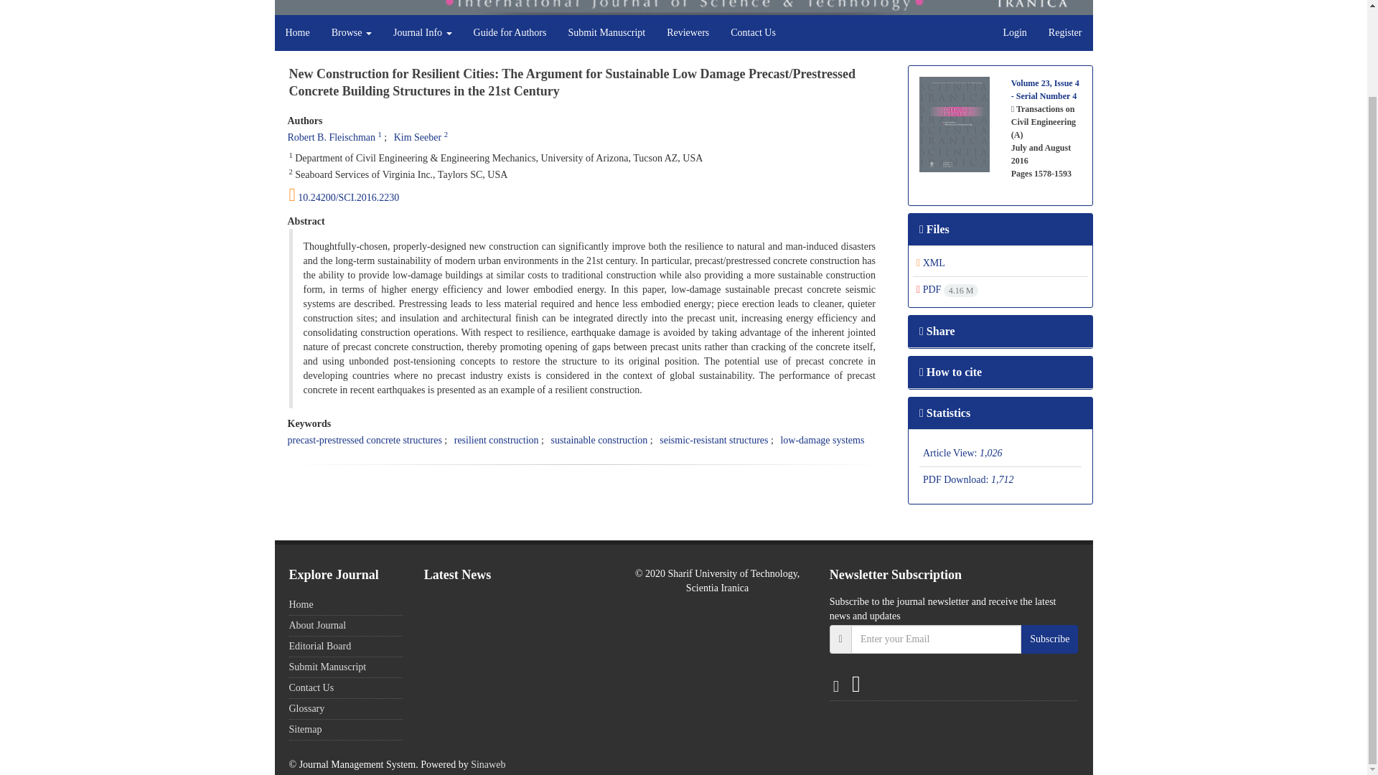 Image resolution: width=1378 pixels, height=775 pixels. Describe the element at coordinates (418, 136) in the screenshot. I see `Kim Seeber` at that location.